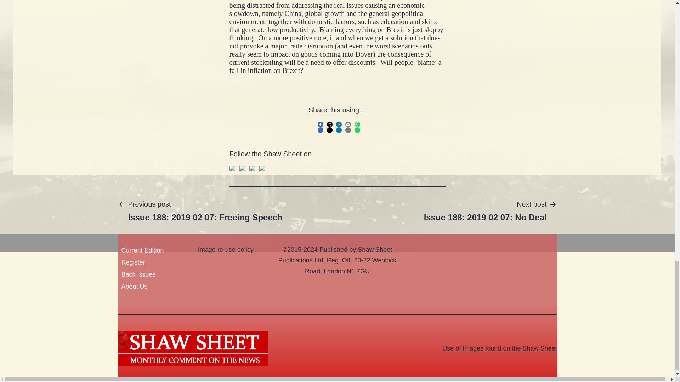  Describe the element at coordinates (262, 168) in the screenshot. I see `Current Edition` at that location.